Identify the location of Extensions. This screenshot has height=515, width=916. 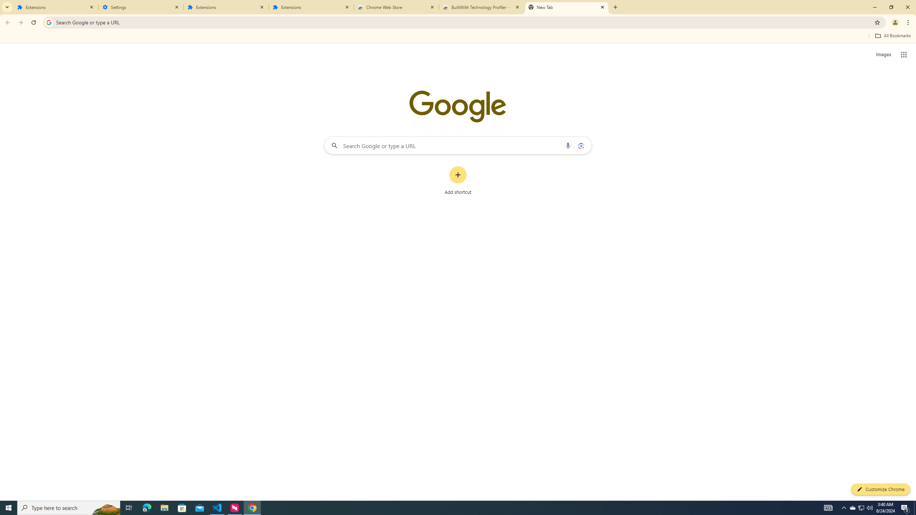
(56, 7).